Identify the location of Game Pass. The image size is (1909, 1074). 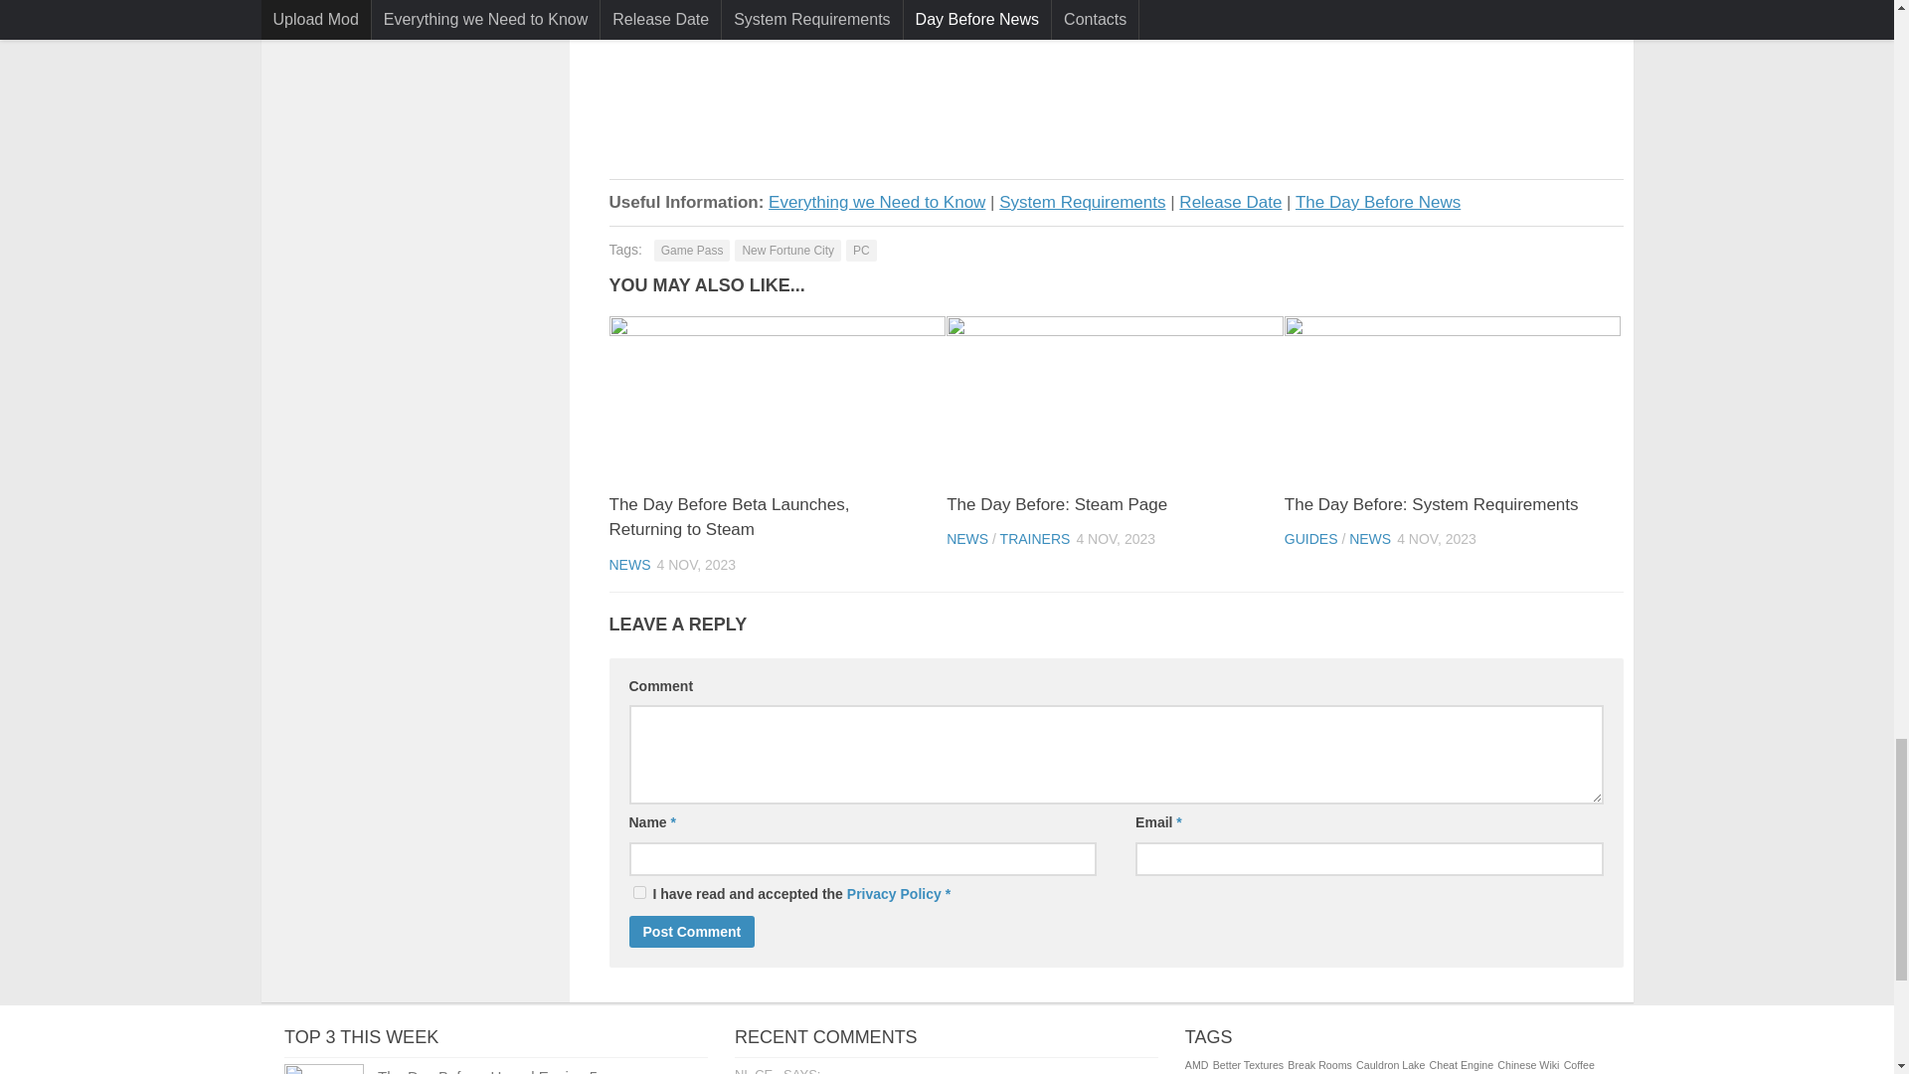
(692, 251).